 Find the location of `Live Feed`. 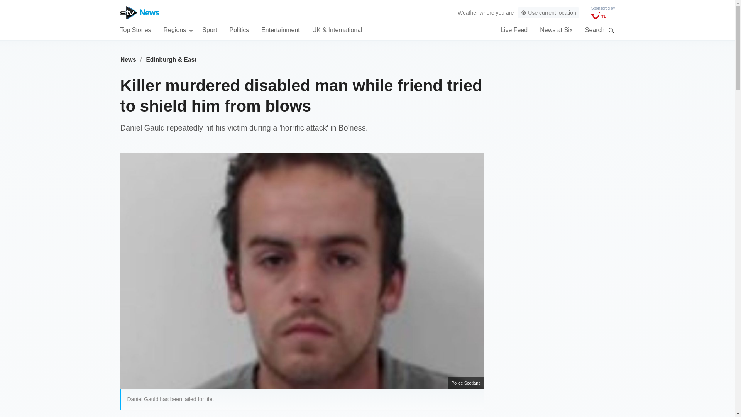

Live Feed is located at coordinates (514, 29).